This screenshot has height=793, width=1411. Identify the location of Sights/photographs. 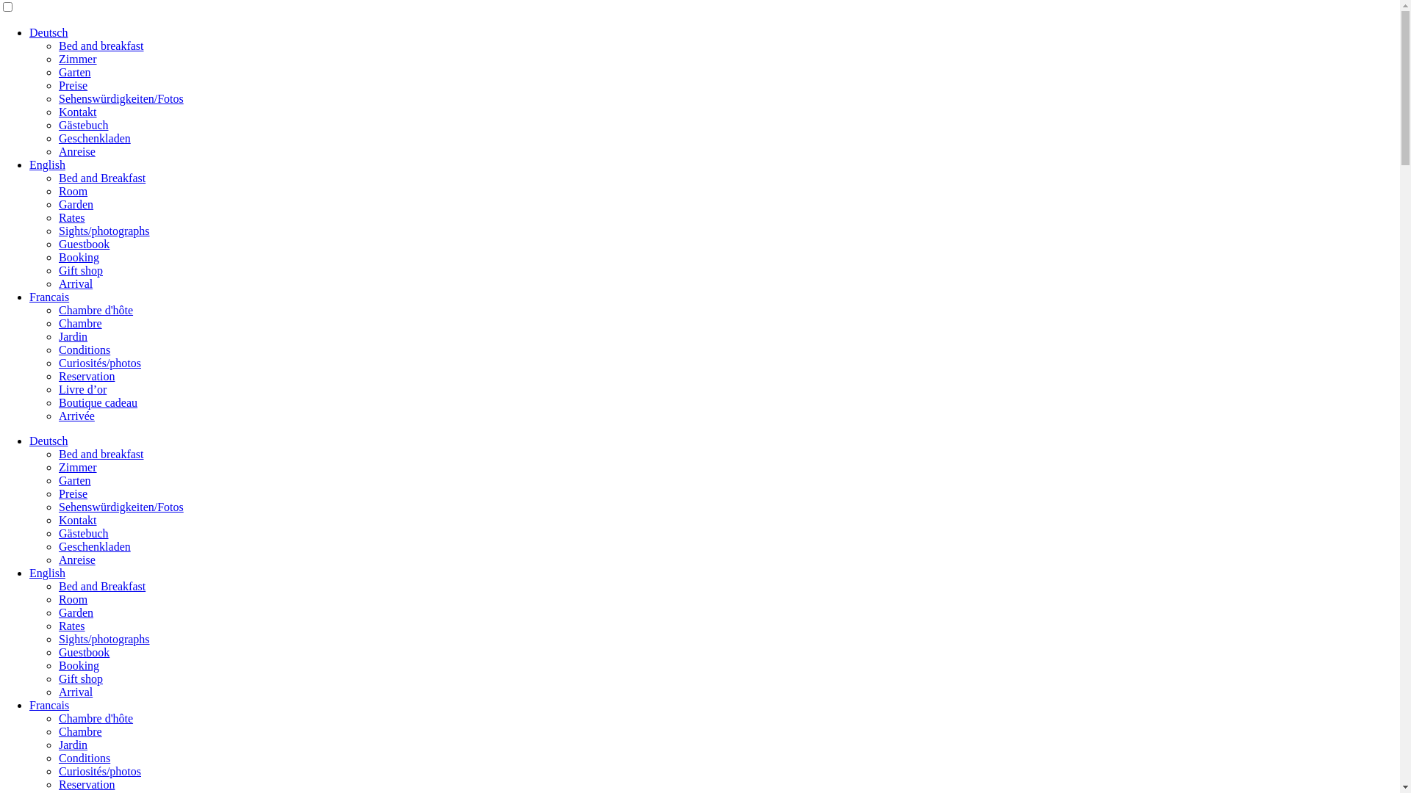
(104, 639).